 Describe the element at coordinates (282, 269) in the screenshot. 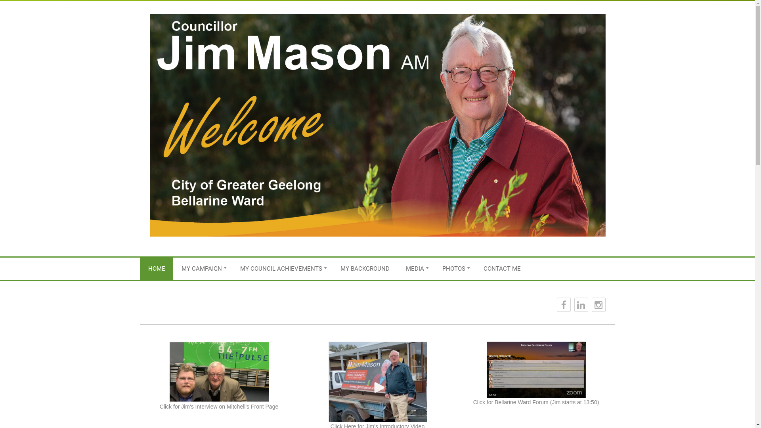

I see `MY COUNCIL ACHIEVEMENTS` at that location.